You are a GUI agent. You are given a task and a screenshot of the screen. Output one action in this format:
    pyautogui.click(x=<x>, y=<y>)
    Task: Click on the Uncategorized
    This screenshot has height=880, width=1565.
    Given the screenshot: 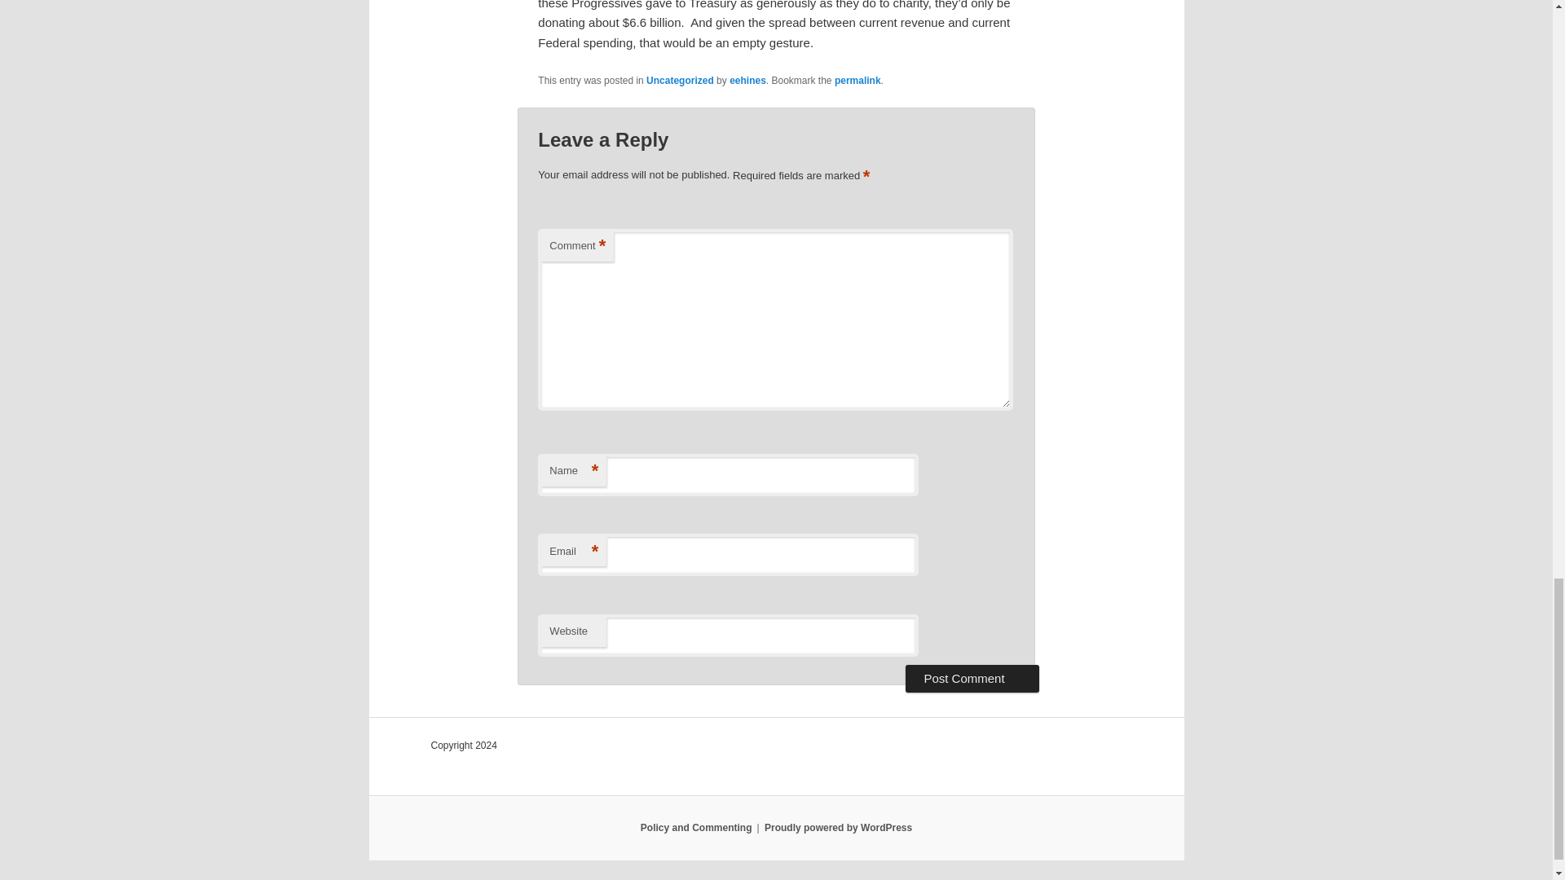 What is the action you would take?
    pyautogui.click(x=680, y=80)
    